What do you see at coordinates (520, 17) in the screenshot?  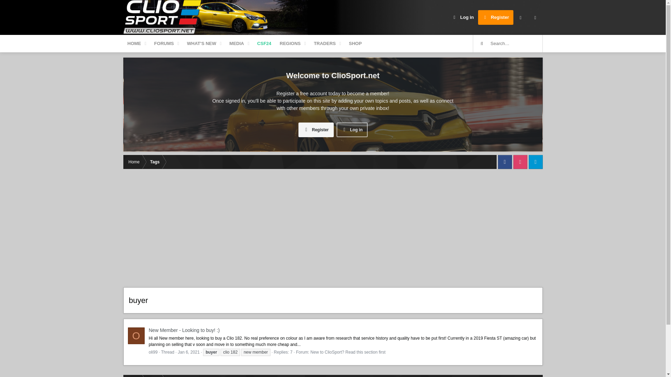 I see `Customize` at bounding box center [520, 17].